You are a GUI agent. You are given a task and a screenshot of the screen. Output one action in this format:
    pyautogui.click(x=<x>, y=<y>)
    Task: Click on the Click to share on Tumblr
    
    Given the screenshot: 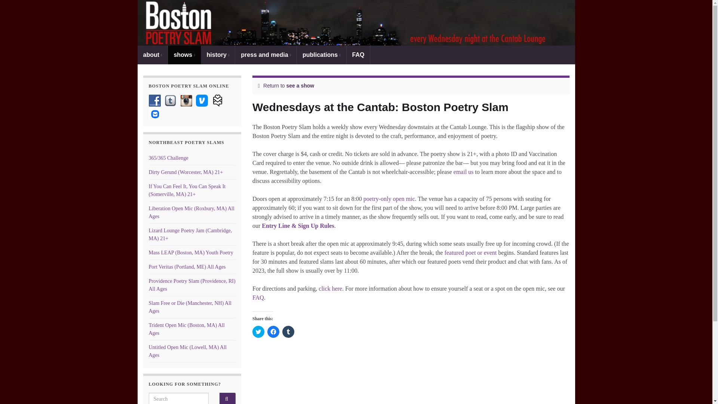 What is the action you would take?
    pyautogui.click(x=288, y=331)
    